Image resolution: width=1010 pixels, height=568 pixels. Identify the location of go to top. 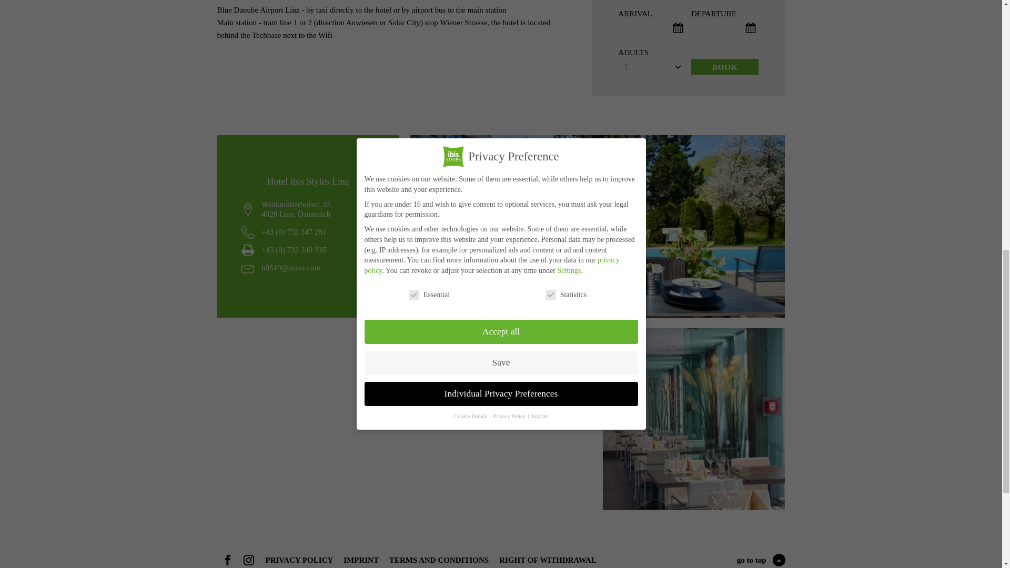
(761, 560).